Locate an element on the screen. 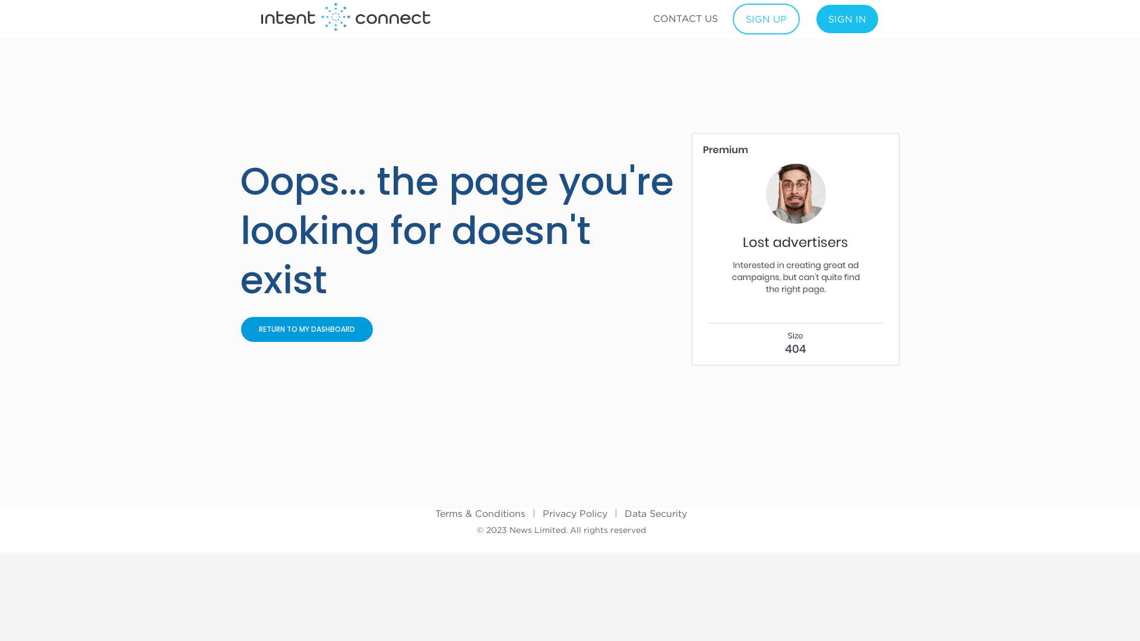 Image resolution: width=1140 pixels, height=641 pixels. Terms & Conditions is located at coordinates (480, 513).